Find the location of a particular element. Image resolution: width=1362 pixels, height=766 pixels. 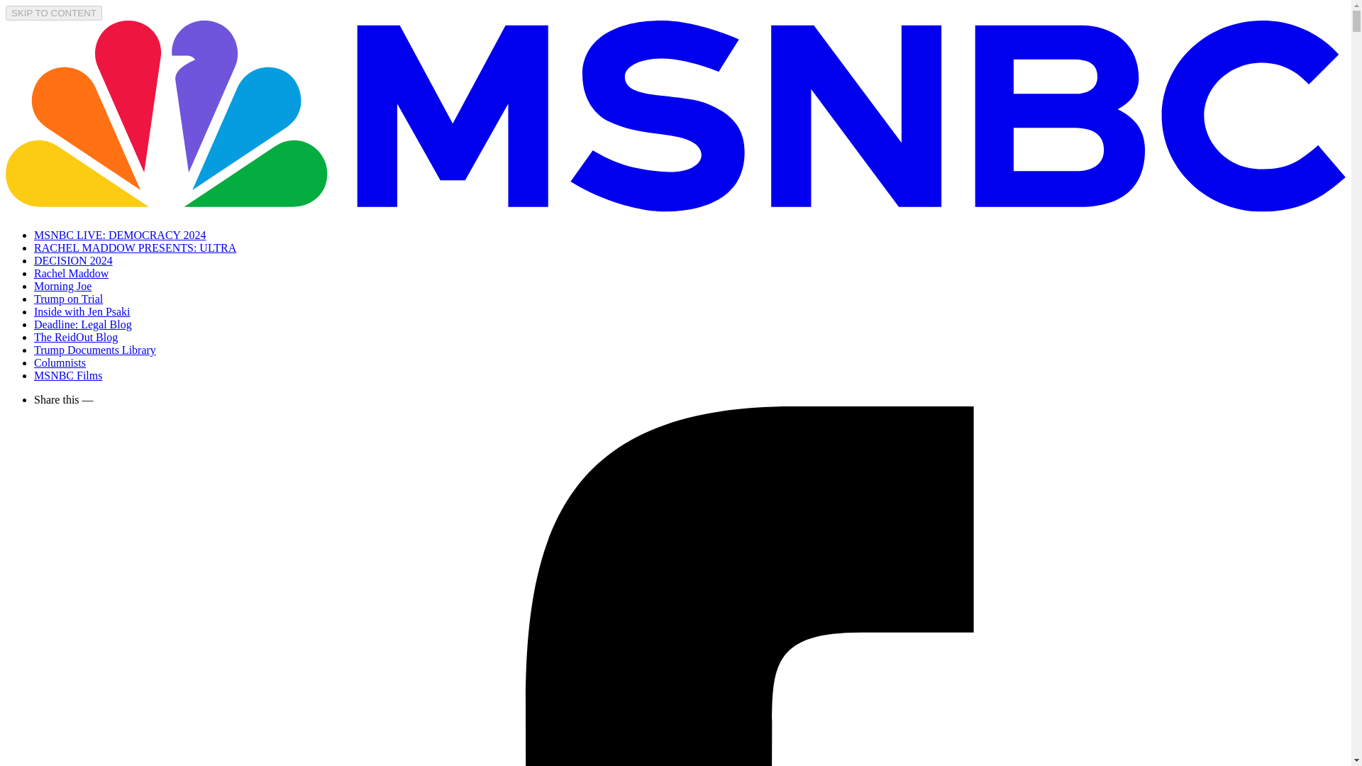

MSNBC LIVE: DEMOCRACY 2024 is located at coordinates (121, 235).